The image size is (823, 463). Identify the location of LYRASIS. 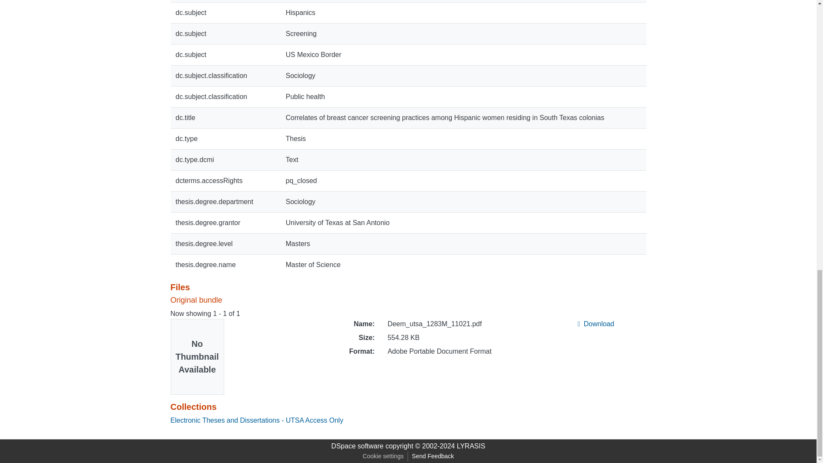
(471, 446).